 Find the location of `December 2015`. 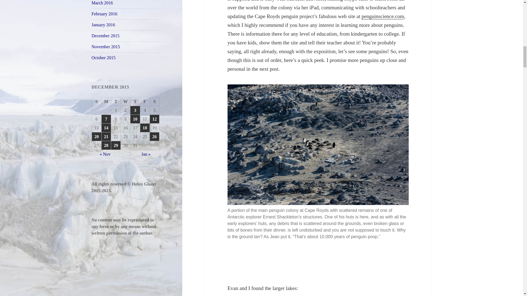

December 2015 is located at coordinates (105, 36).